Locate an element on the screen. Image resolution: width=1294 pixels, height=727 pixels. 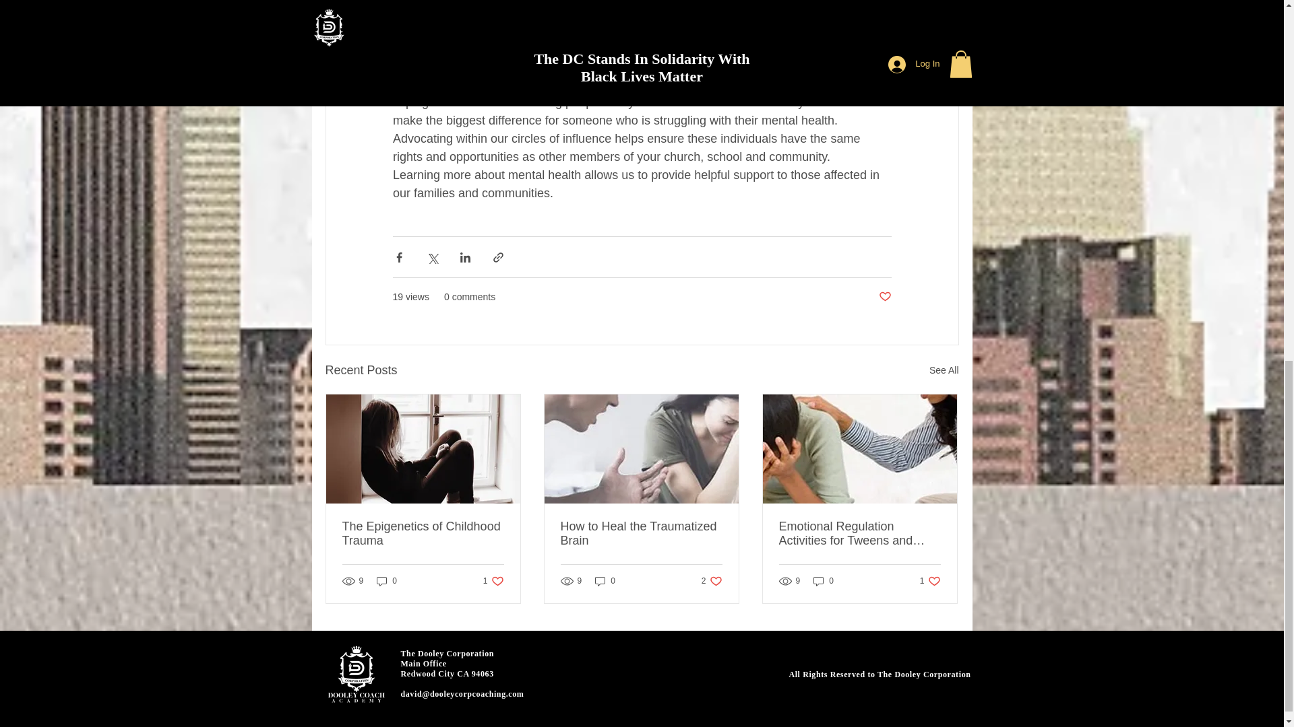
0 is located at coordinates (859, 534).